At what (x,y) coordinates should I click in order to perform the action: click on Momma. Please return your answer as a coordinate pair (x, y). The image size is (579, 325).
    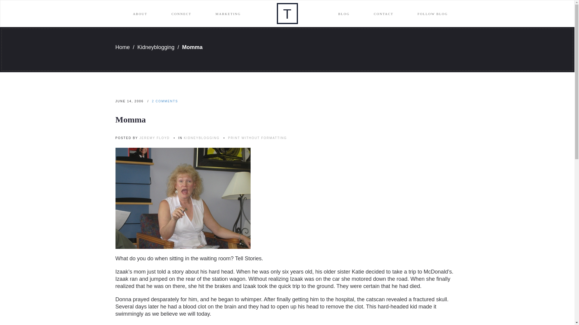
    Looking at the image, I should click on (130, 119).